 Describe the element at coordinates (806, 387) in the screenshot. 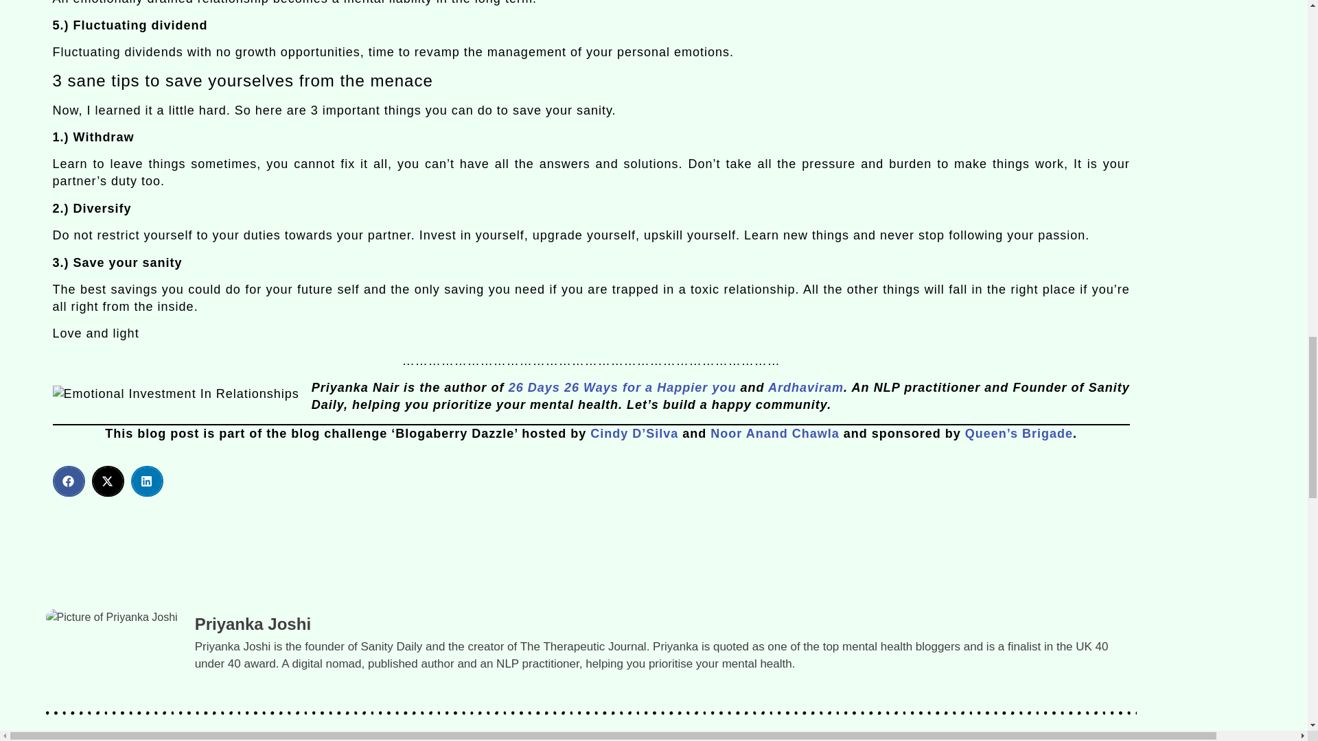

I see `Ardhaviram` at that location.